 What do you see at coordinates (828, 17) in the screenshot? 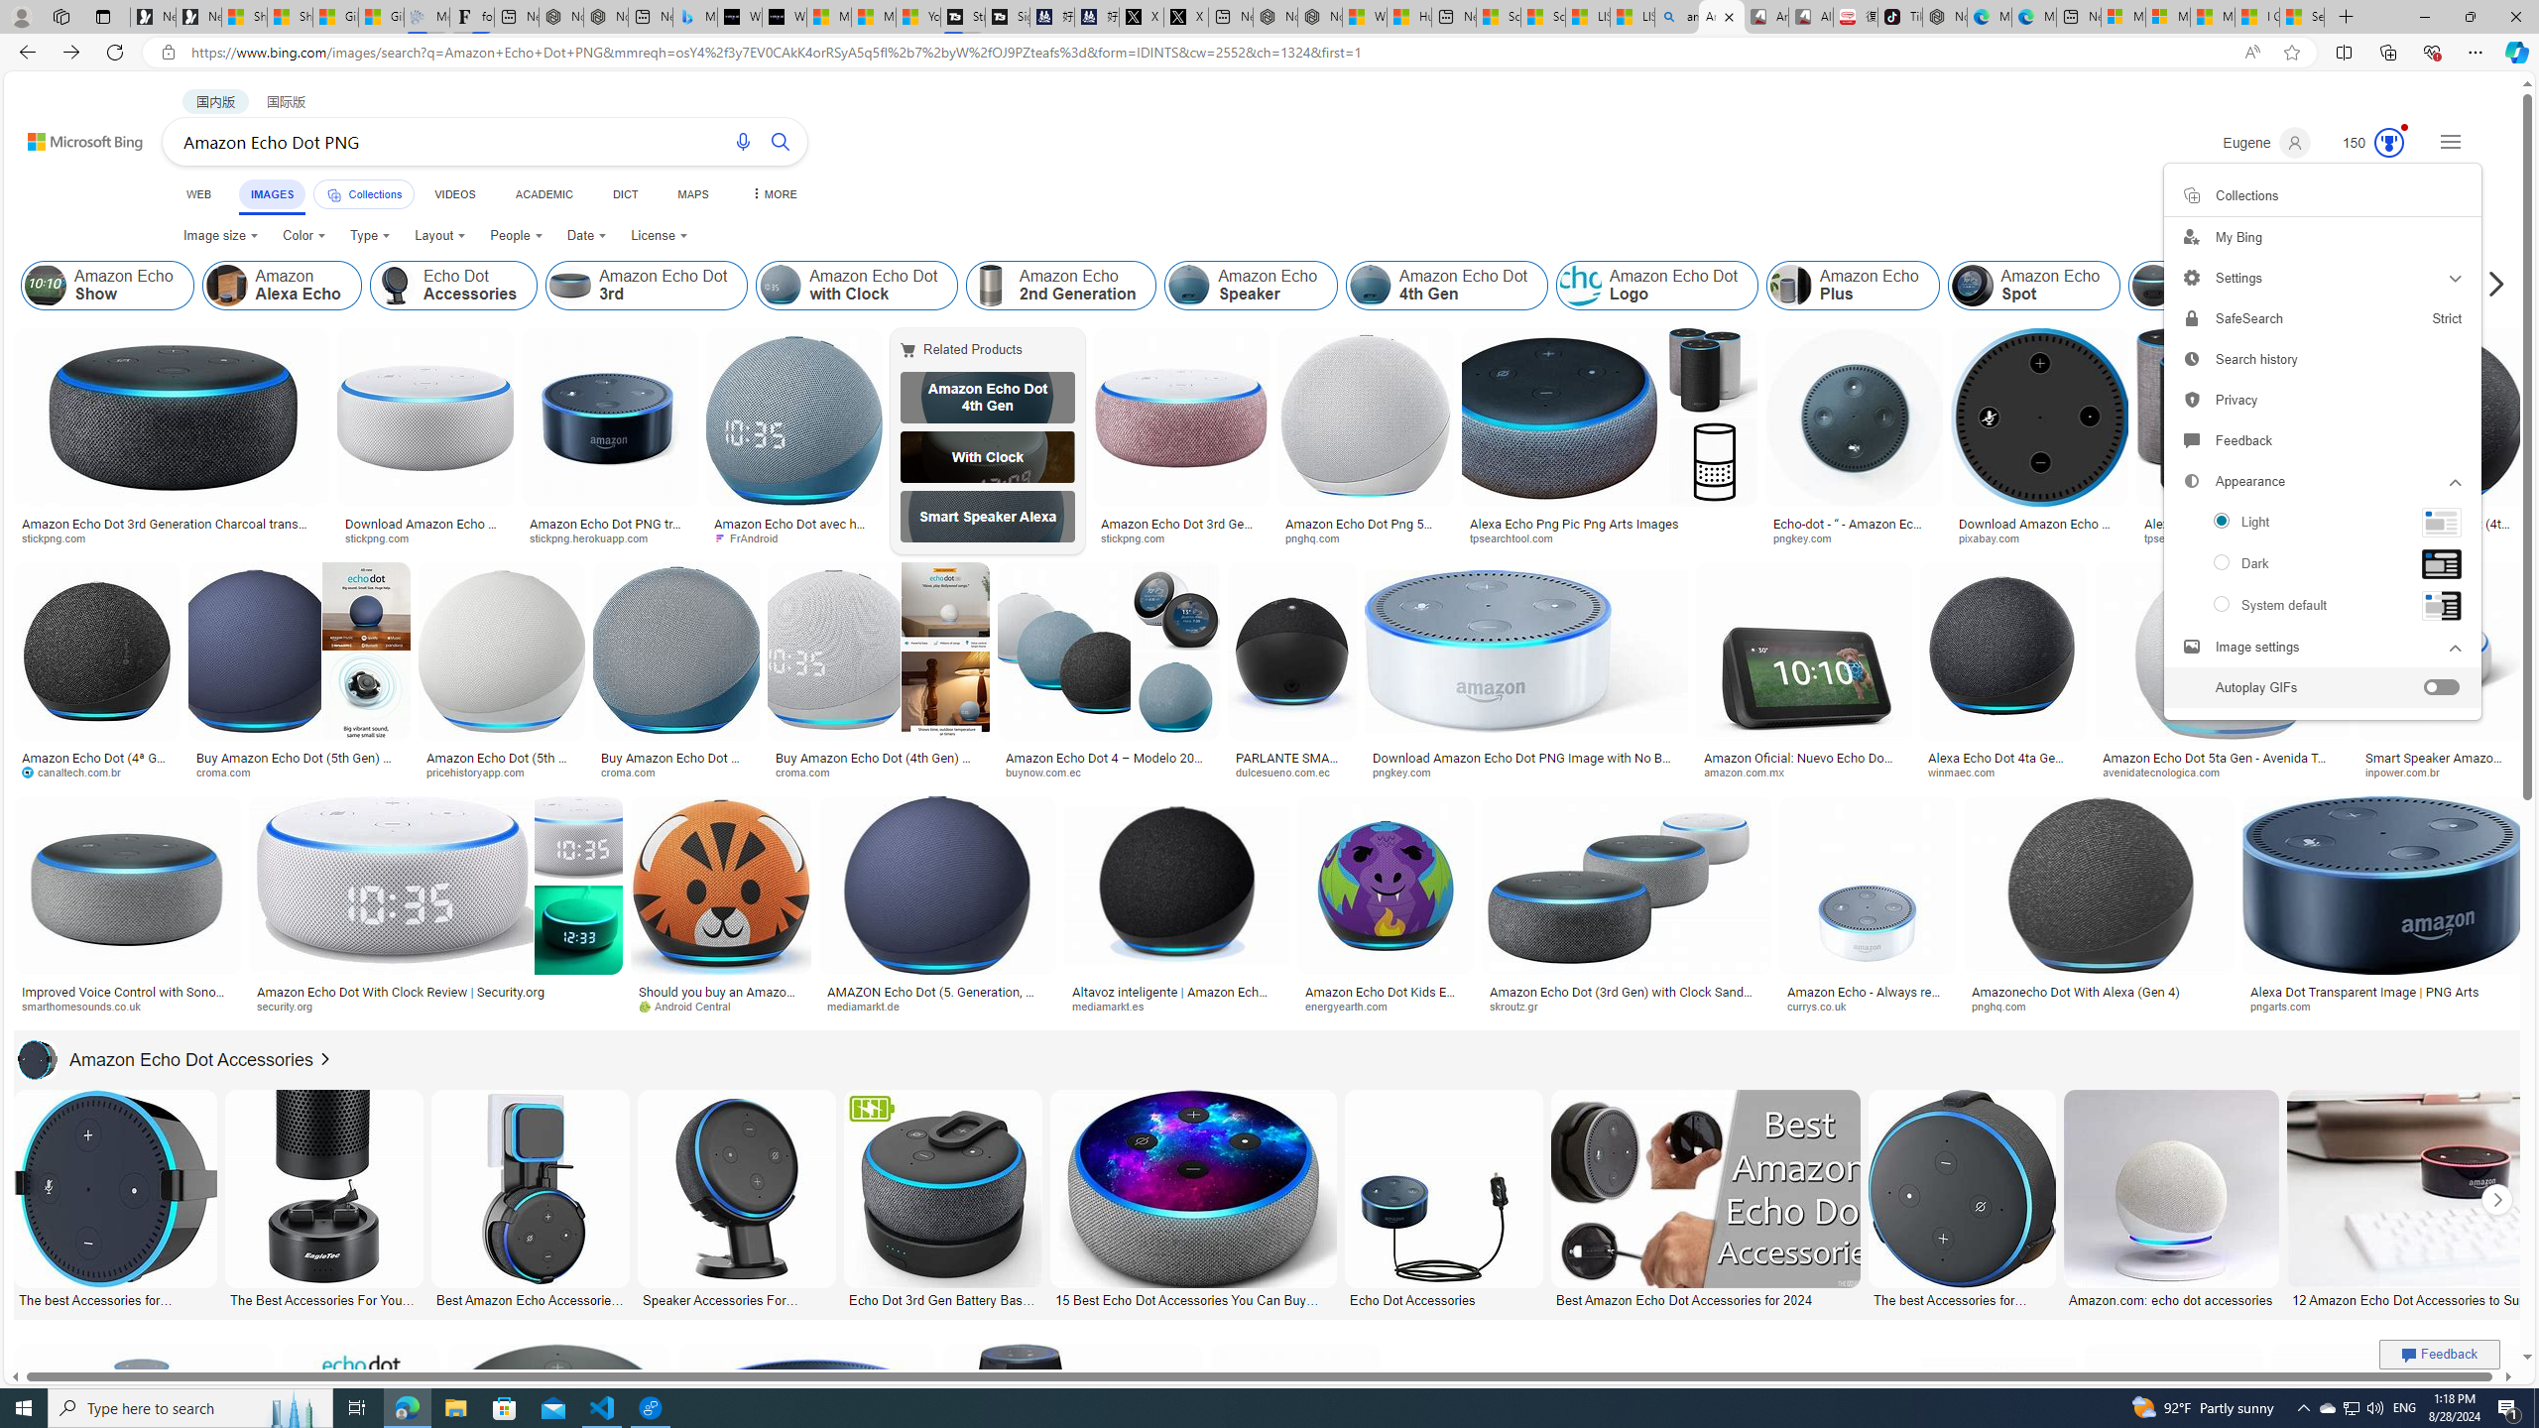
I see `Microsoft Start Sports` at bounding box center [828, 17].